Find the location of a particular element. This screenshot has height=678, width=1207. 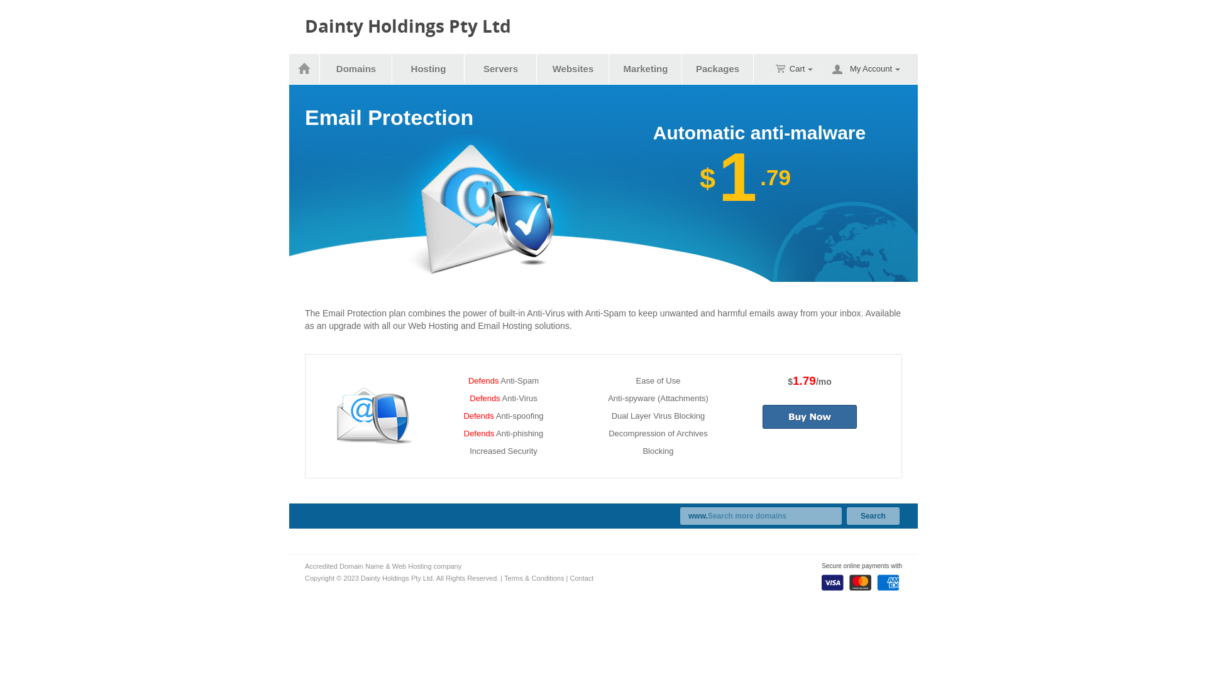

Search is located at coordinates (873, 516).